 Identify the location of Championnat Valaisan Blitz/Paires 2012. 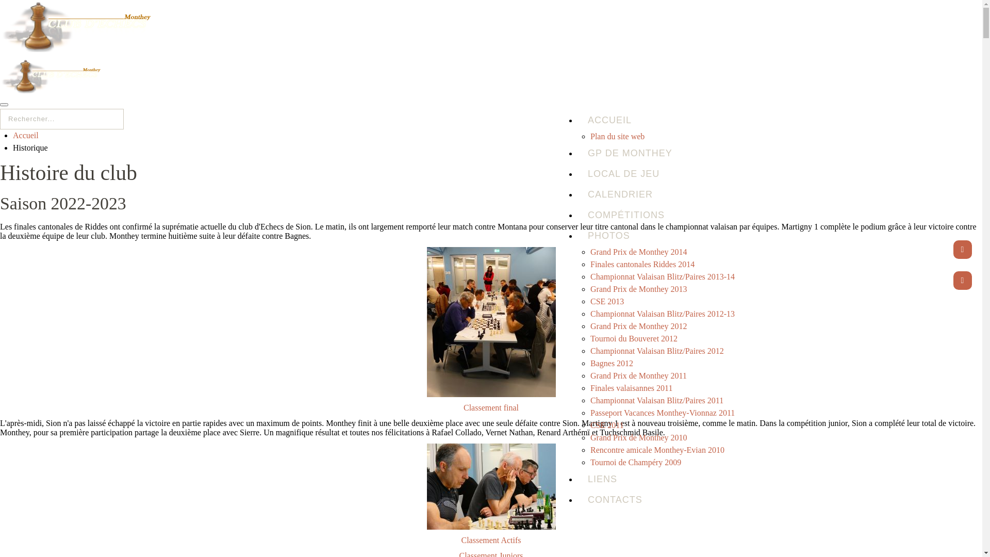
(657, 351).